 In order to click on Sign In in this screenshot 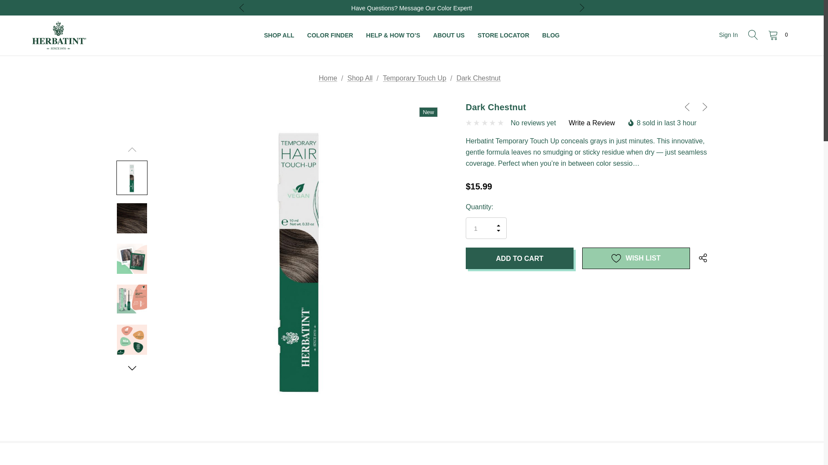, I will do `click(728, 35)`.